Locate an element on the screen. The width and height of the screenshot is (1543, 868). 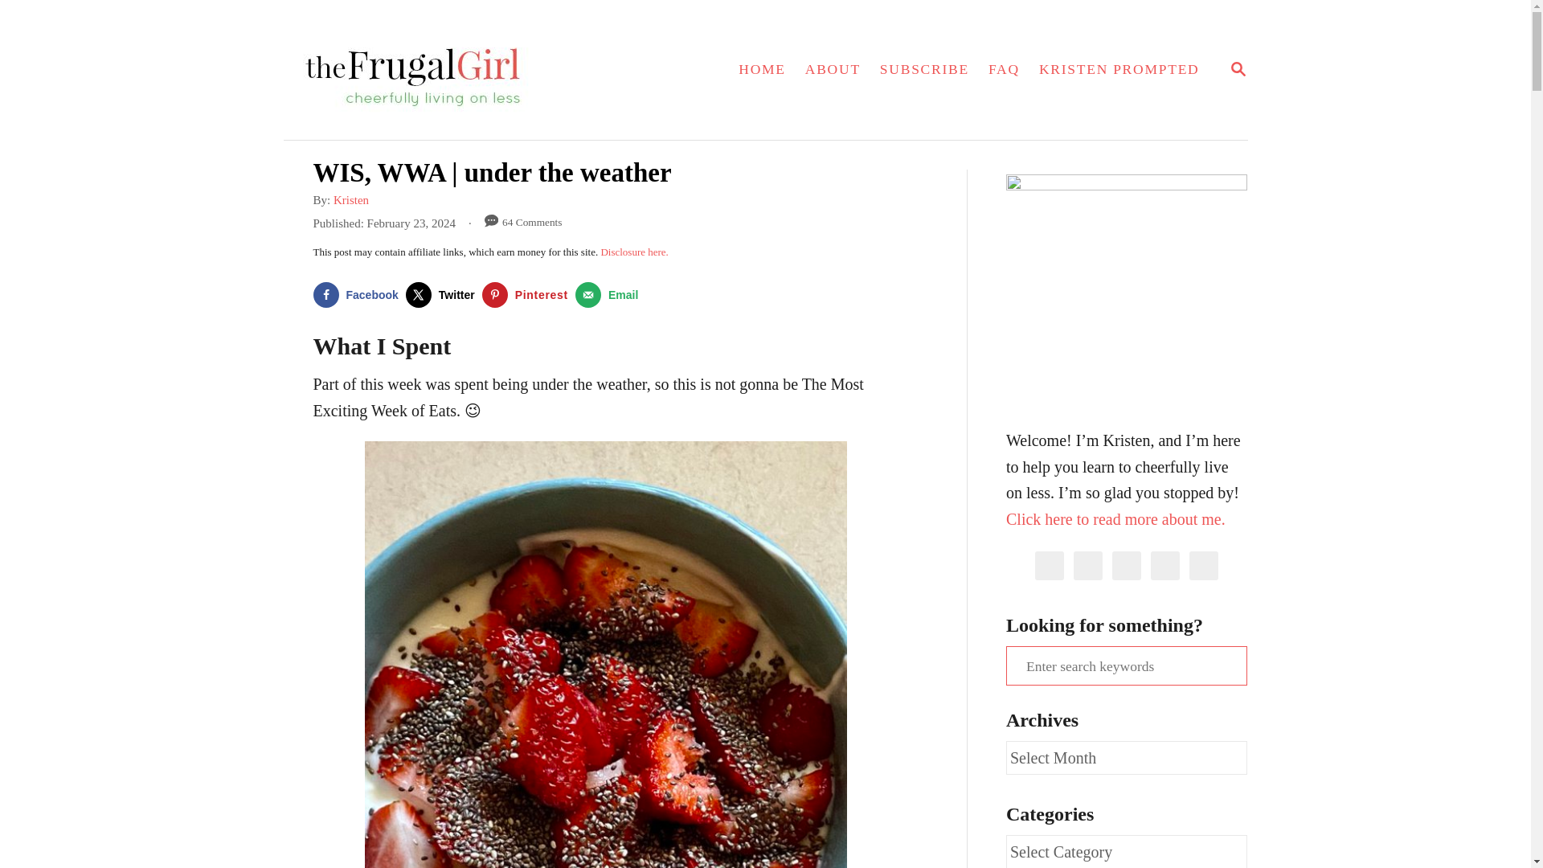
KRISTEN PROMPTED is located at coordinates (358, 295).